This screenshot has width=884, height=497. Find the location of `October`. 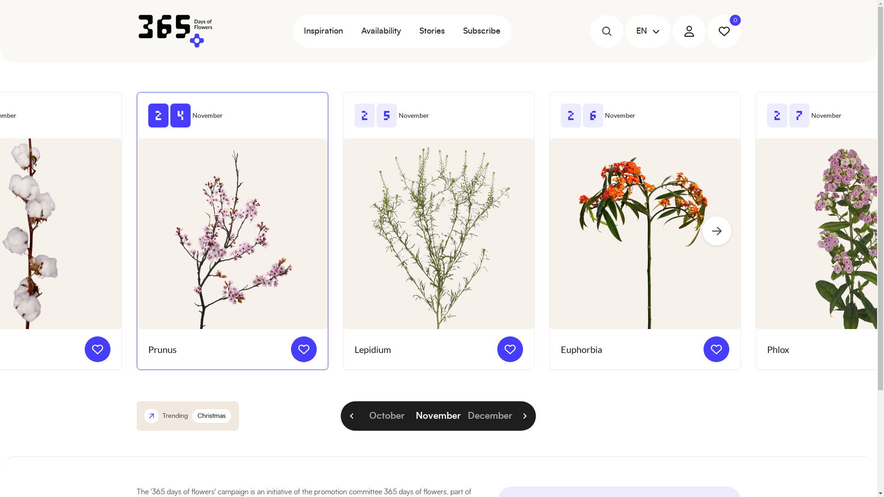

October is located at coordinates (387, 416).